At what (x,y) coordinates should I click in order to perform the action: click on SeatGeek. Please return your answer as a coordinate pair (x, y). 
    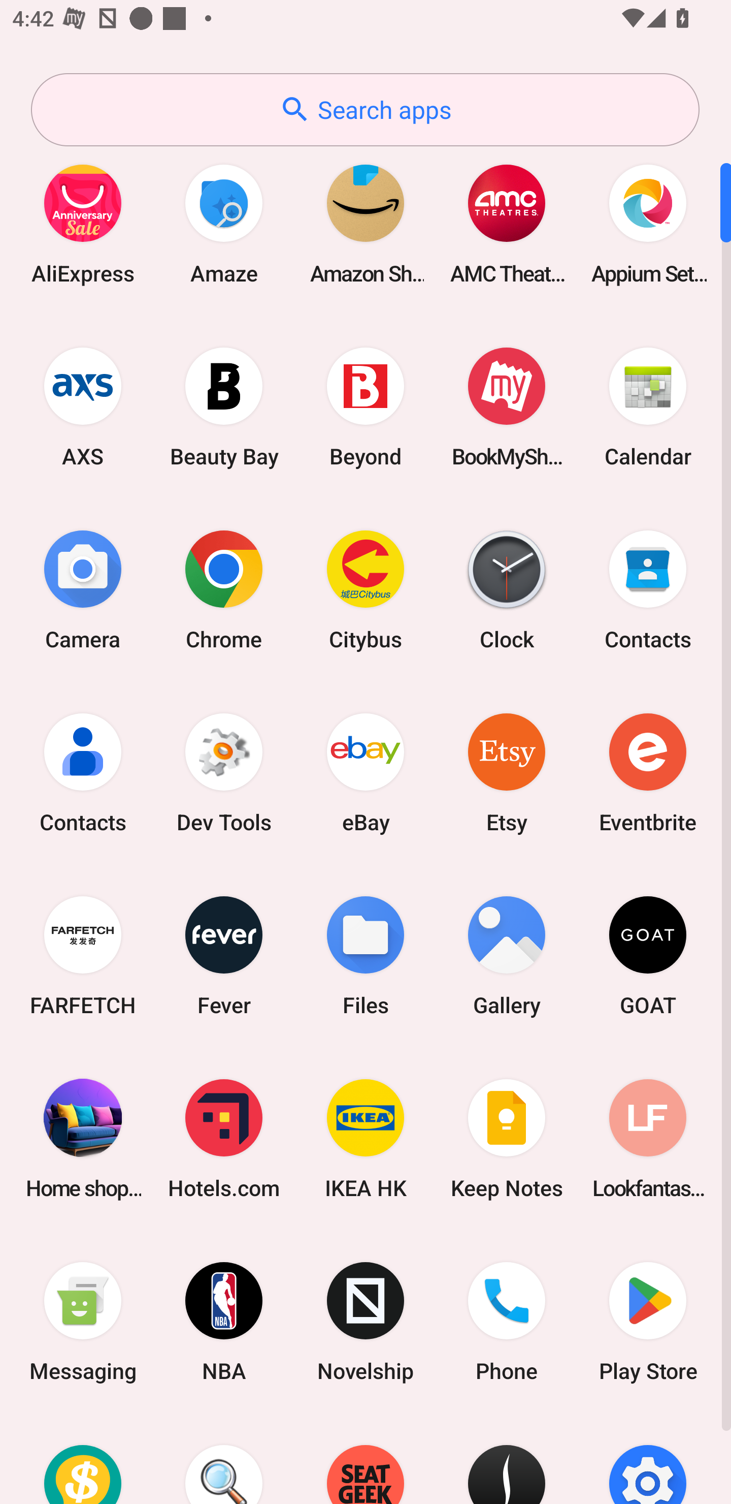
    Looking at the image, I should click on (365, 1459).